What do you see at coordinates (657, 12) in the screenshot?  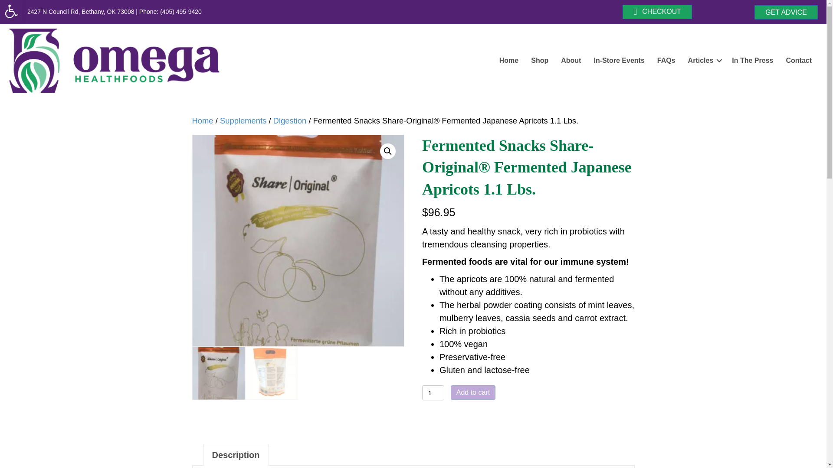 I see `CHECKOUT` at bounding box center [657, 12].